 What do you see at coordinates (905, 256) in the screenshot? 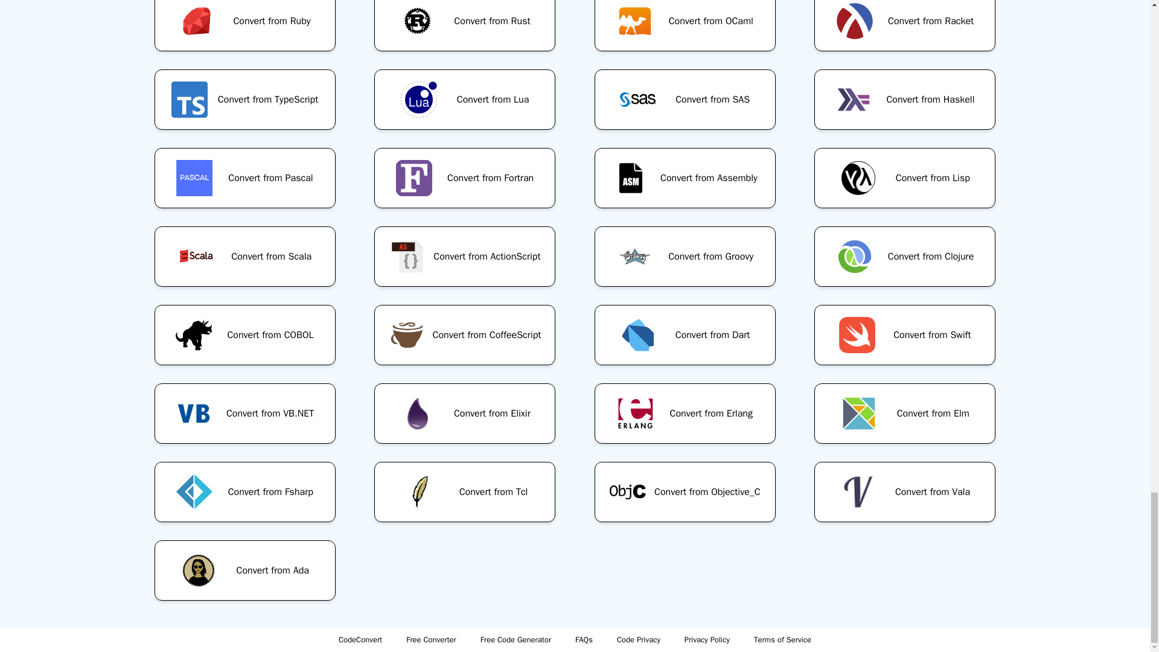
I see `Convert from Clojure` at bounding box center [905, 256].